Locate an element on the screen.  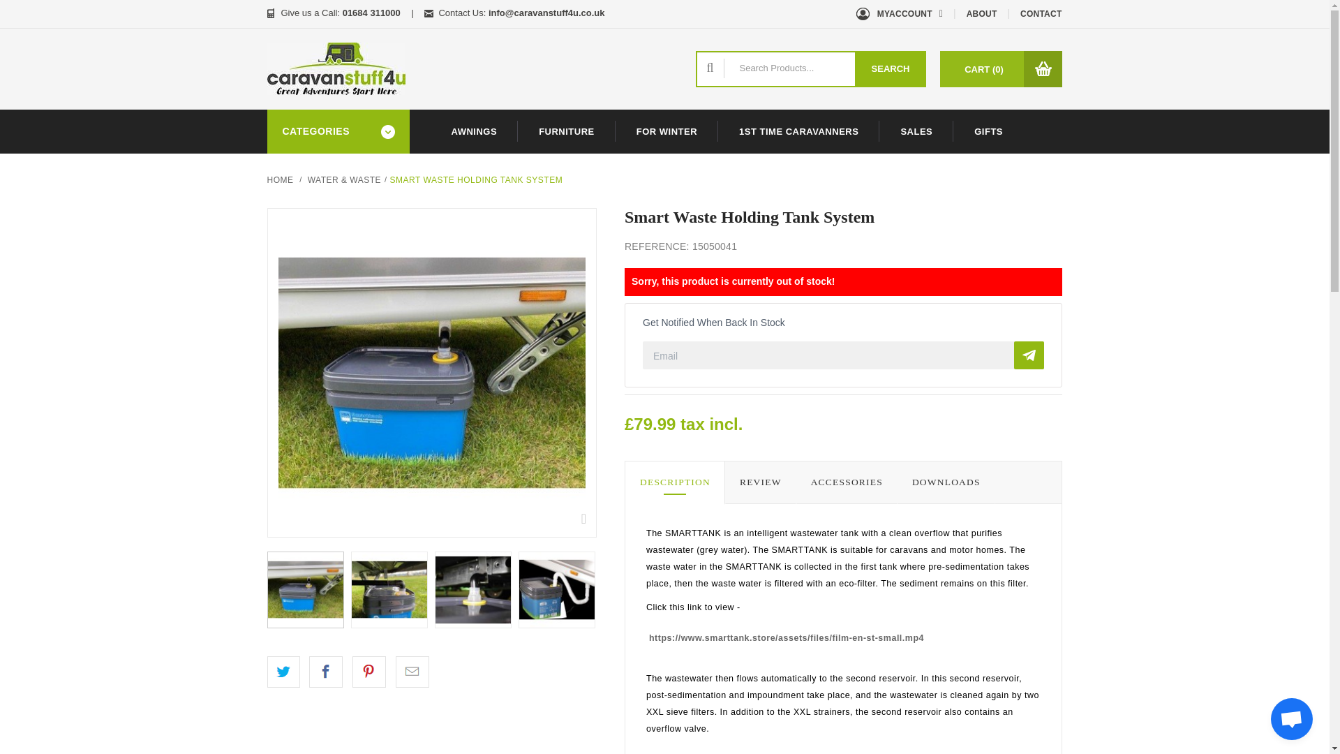
Smart Waste Holding Tank System is located at coordinates (306, 589).